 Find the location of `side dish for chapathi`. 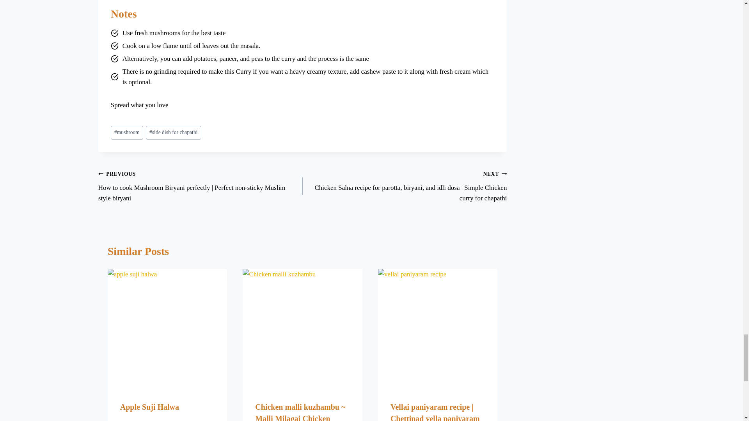

side dish for chapathi is located at coordinates (174, 133).